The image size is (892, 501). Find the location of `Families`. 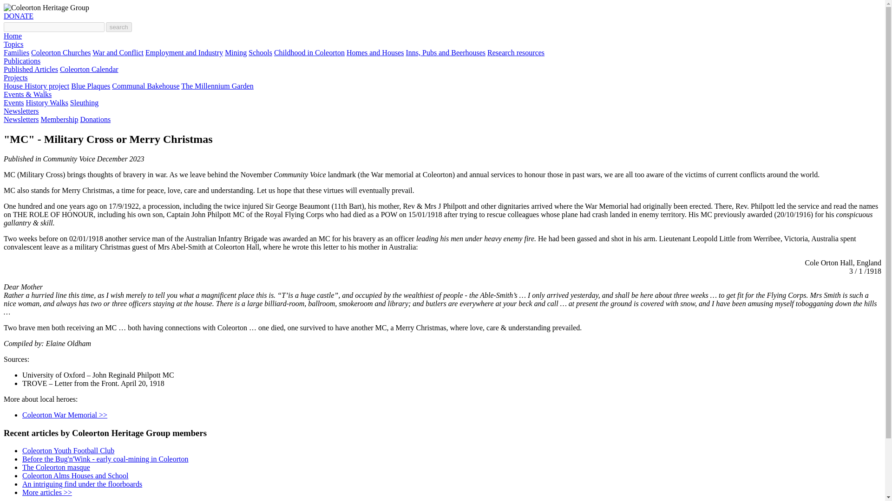

Families is located at coordinates (16, 52).